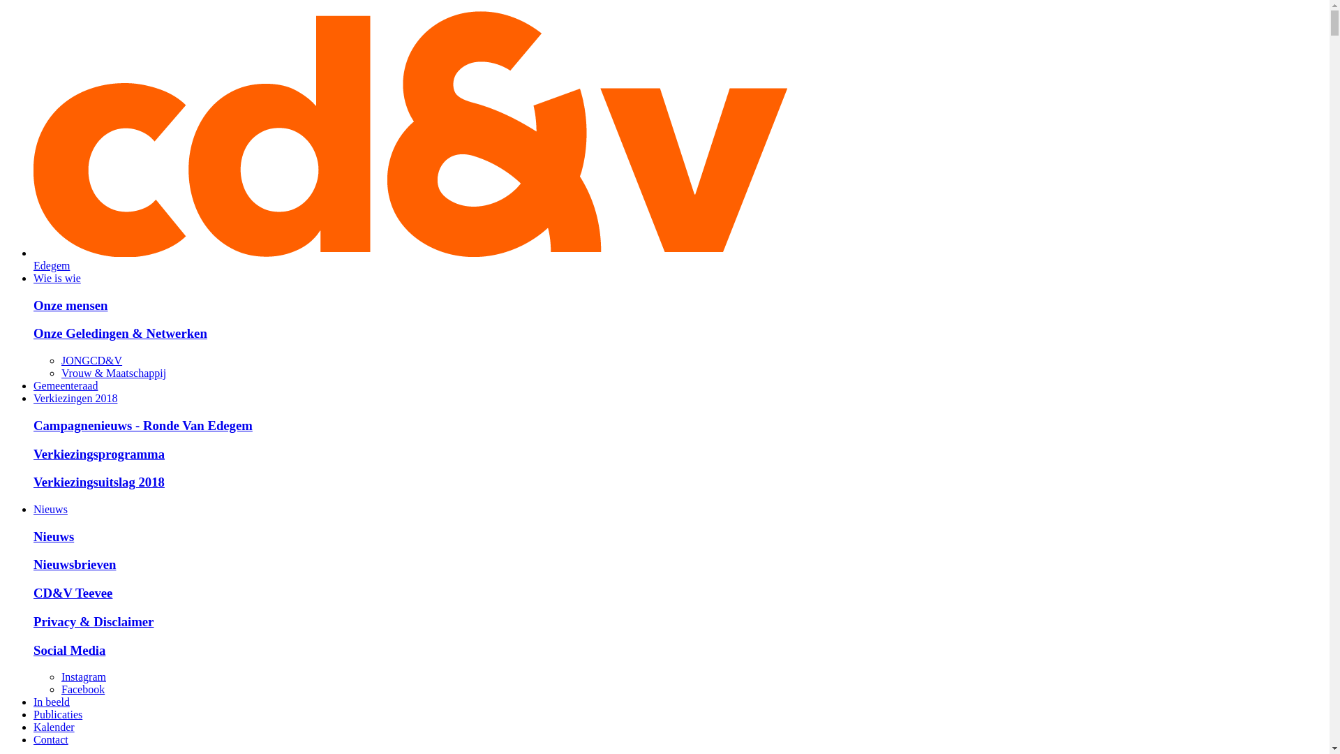 This screenshot has width=1340, height=754. Describe the element at coordinates (75, 564) in the screenshot. I see `Nieuwsbrieven` at that location.